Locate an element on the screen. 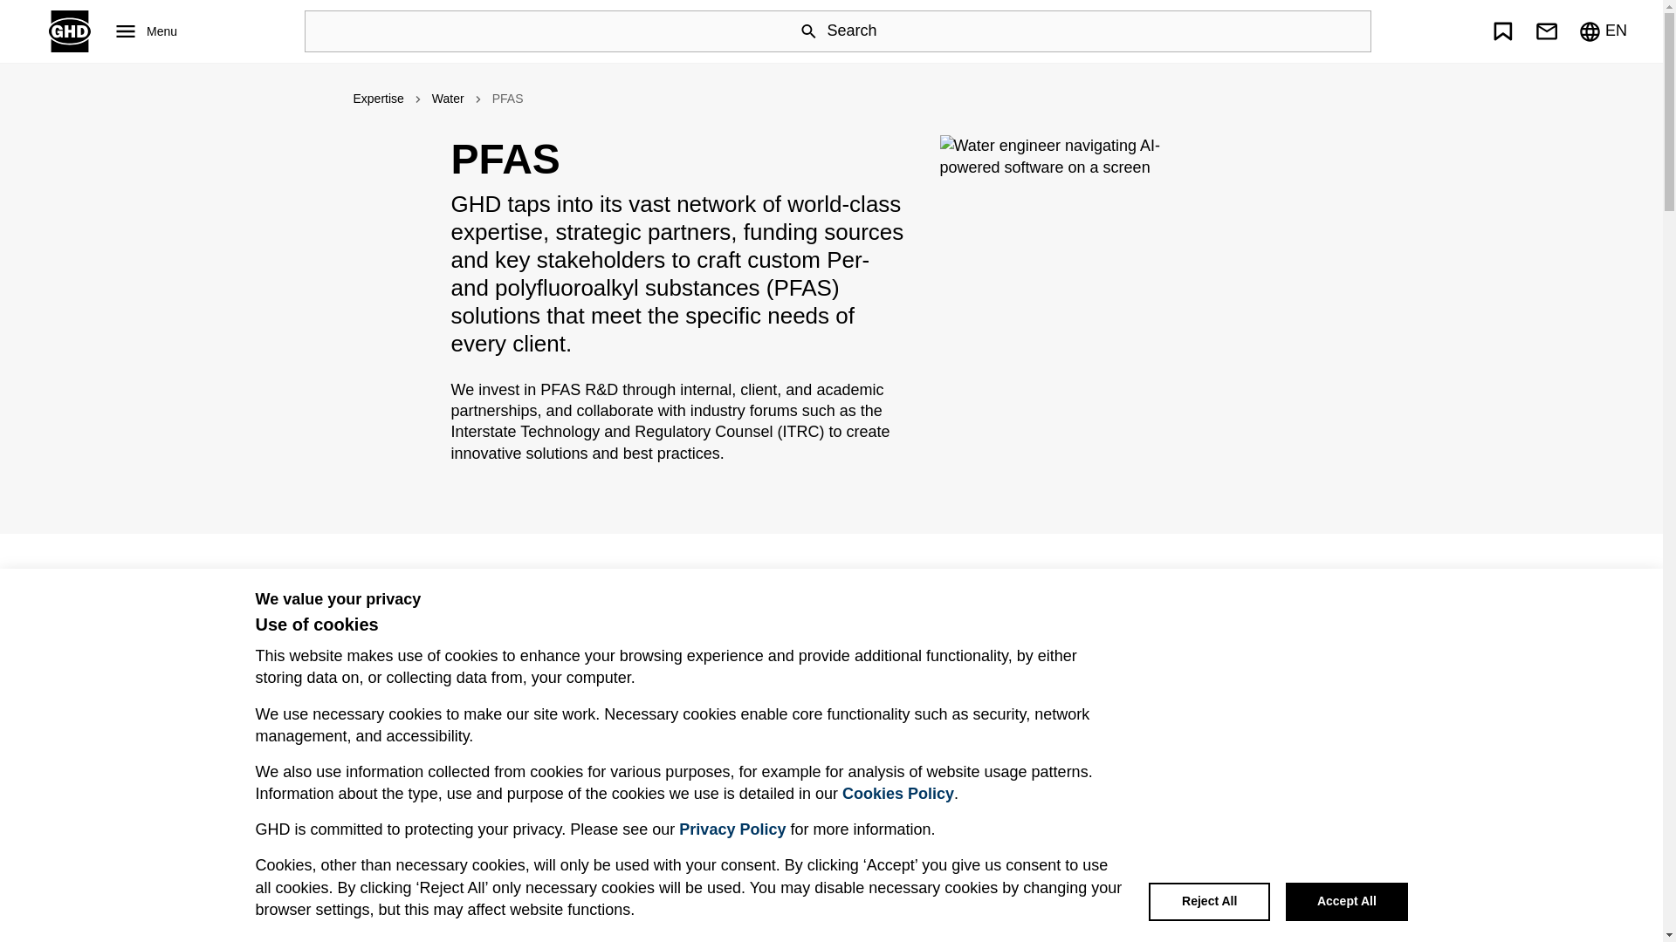  Expertise is located at coordinates (377, 99).